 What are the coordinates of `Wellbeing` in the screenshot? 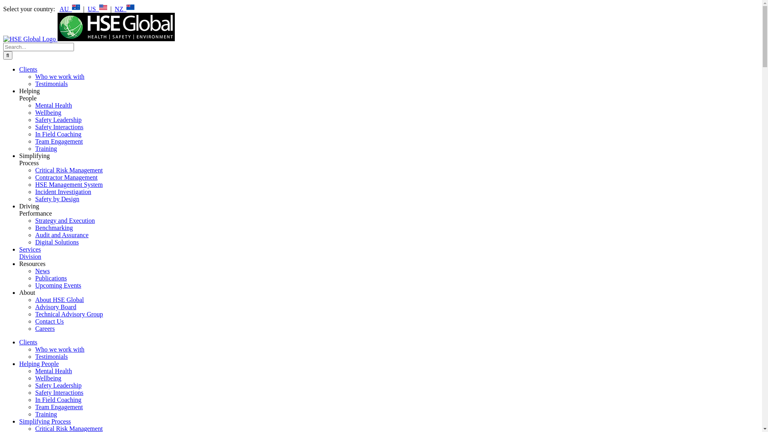 It's located at (48, 378).